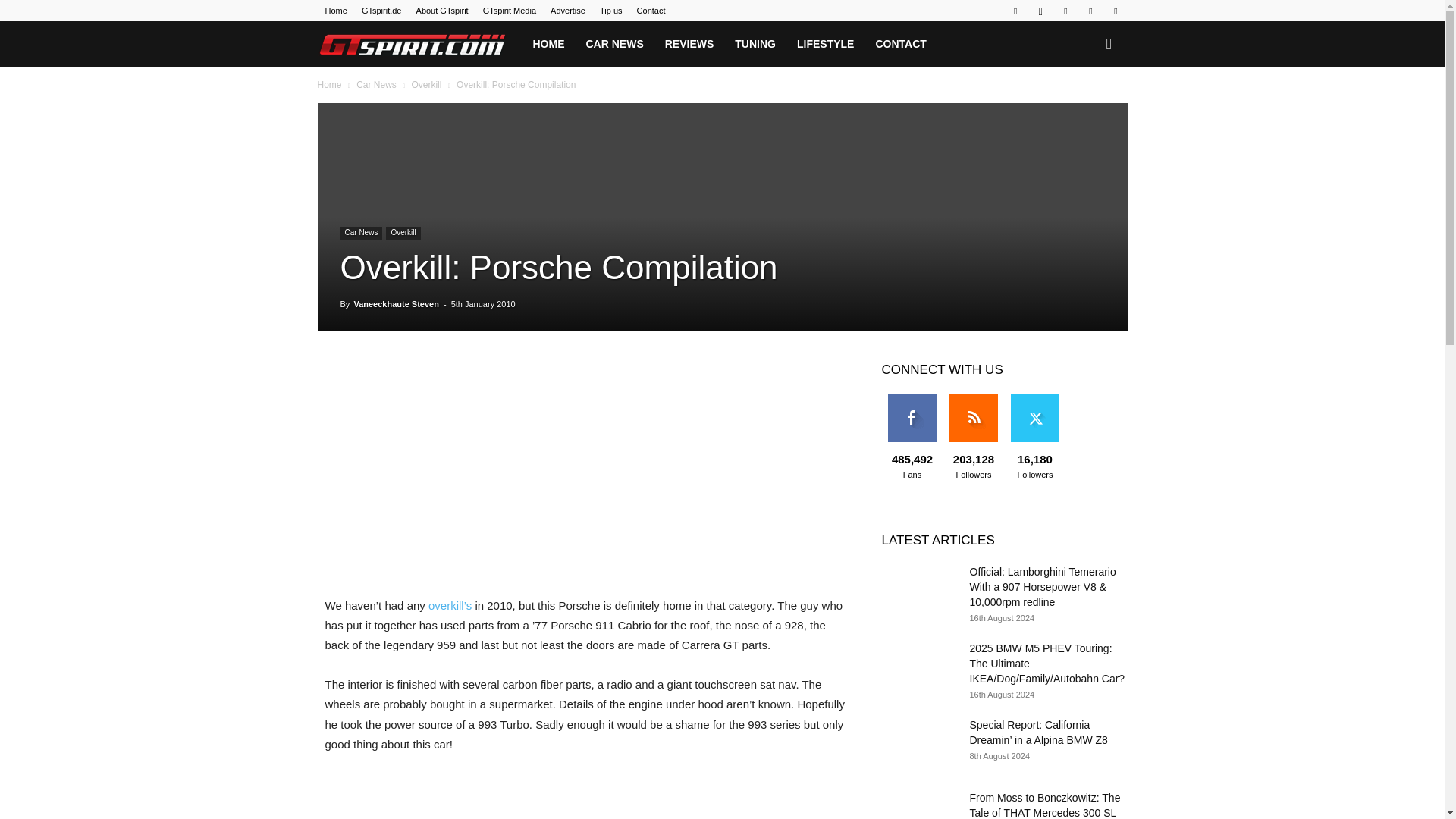 This screenshot has width=1456, height=819. I want to click on View all posts in Overkill, so click(425, 84).